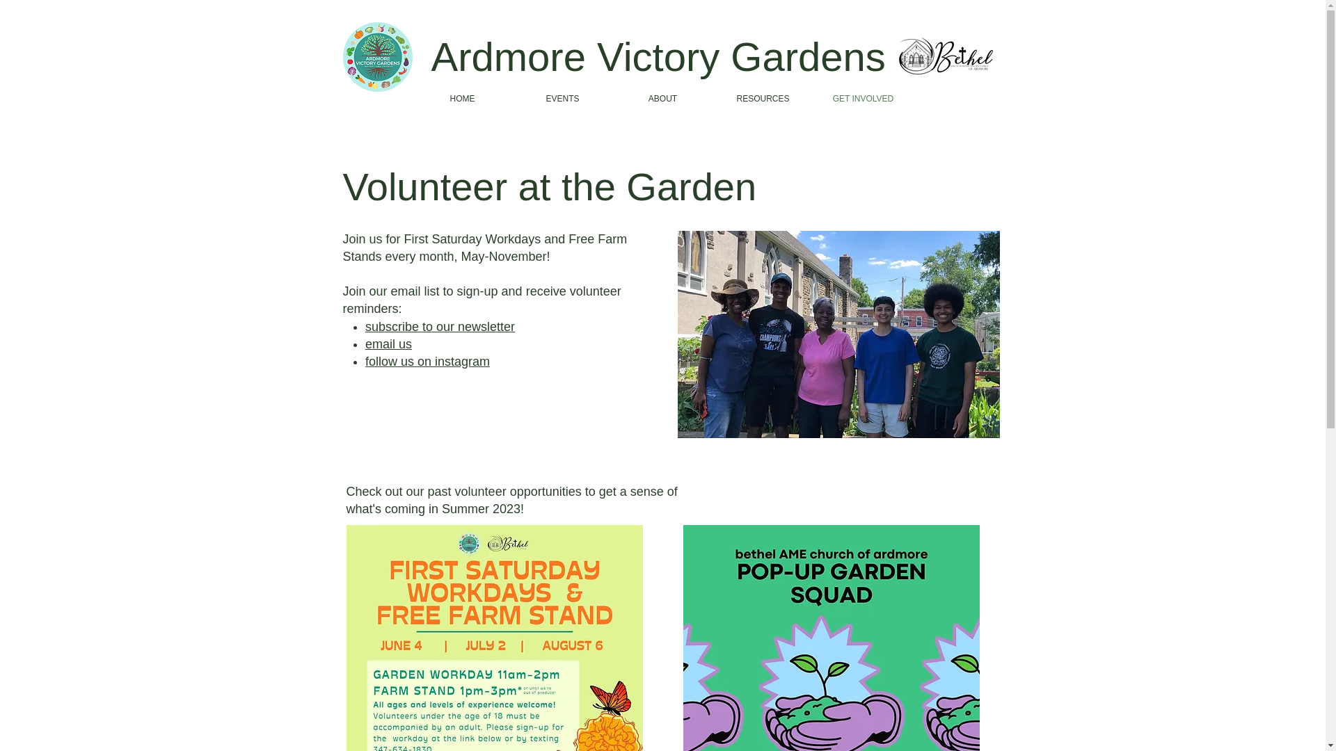  What do you see at coordinates (662, 99) in the screenshot?
I see `ABOUT` at bounding box center [662, 99].